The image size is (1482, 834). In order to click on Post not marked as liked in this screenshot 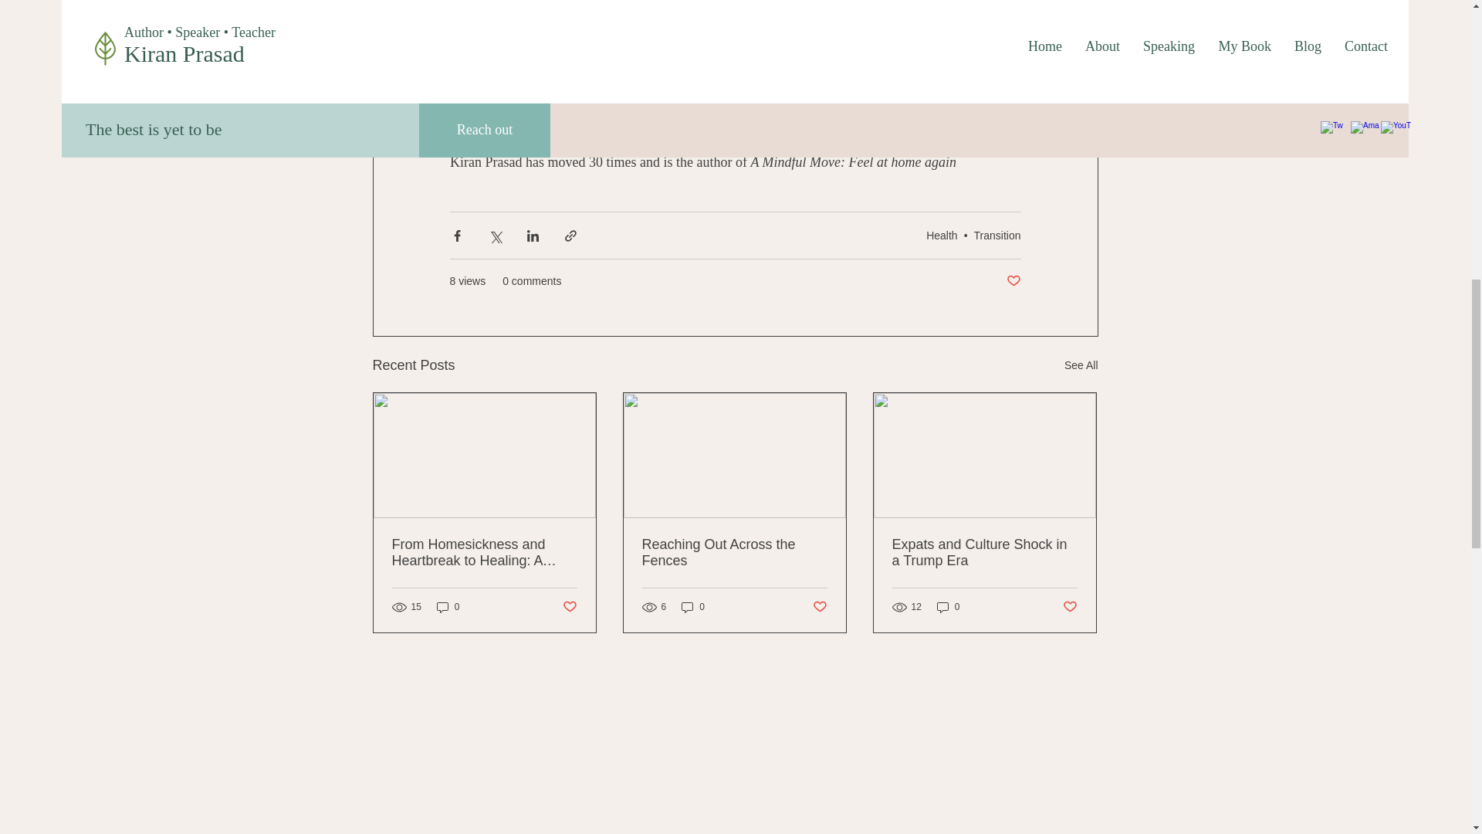, I will do `click(568, 607)`.